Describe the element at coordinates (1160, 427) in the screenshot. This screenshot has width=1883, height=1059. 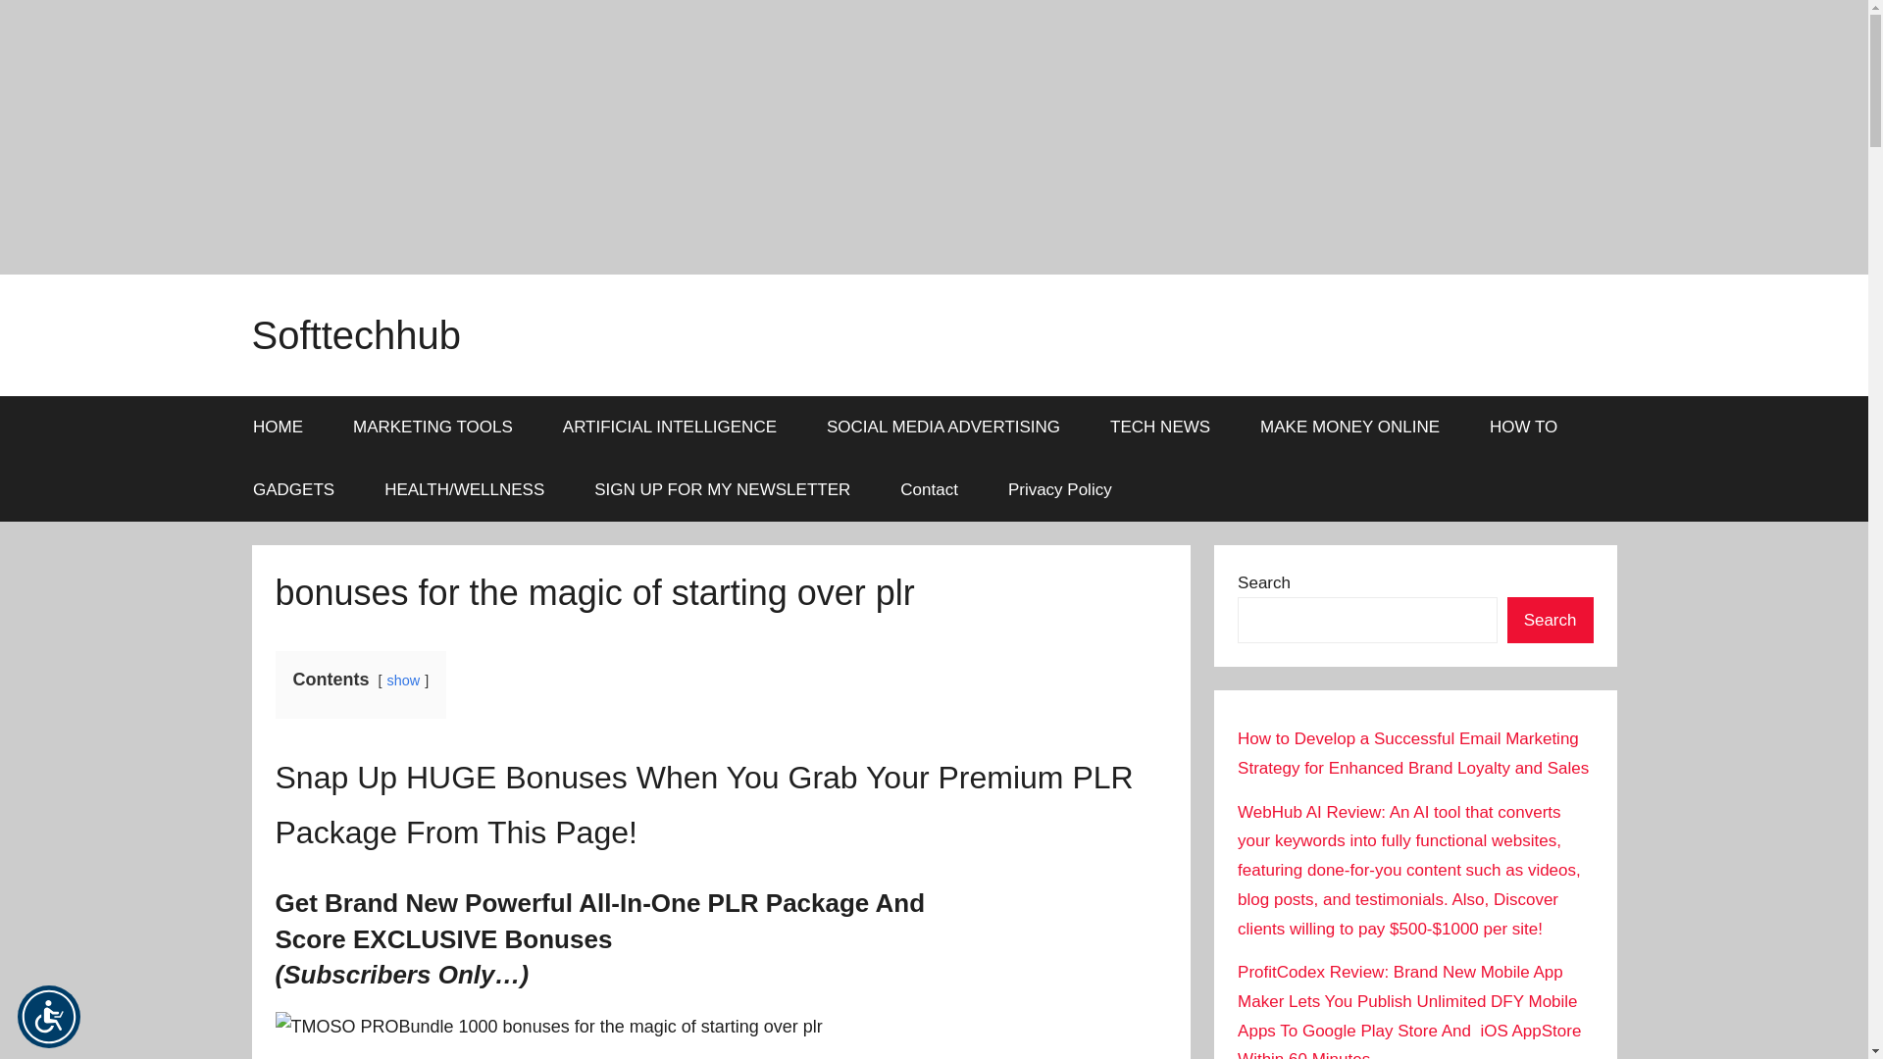
I see `TECH NEWS` at that location.